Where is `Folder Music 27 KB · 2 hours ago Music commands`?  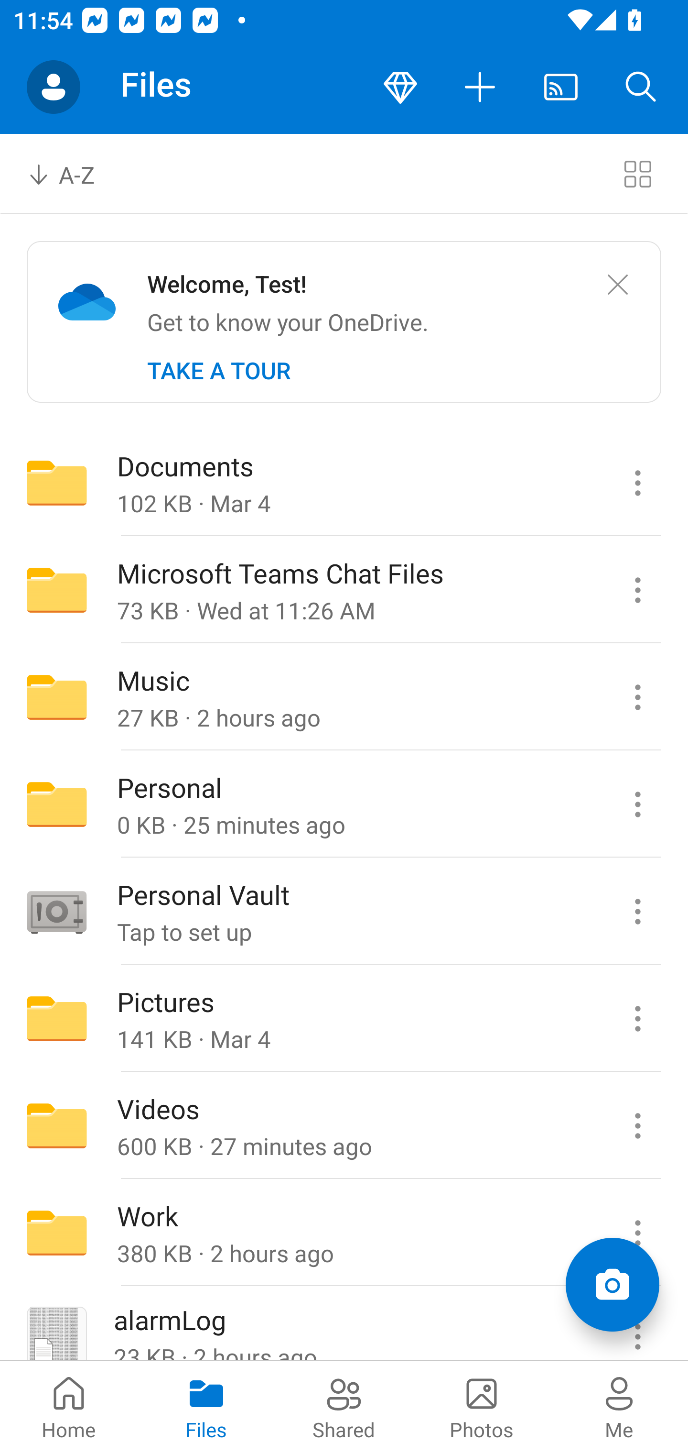
Folder Music 27 KB · 2 hours ago Music commands is located at coordinates (344, 697).